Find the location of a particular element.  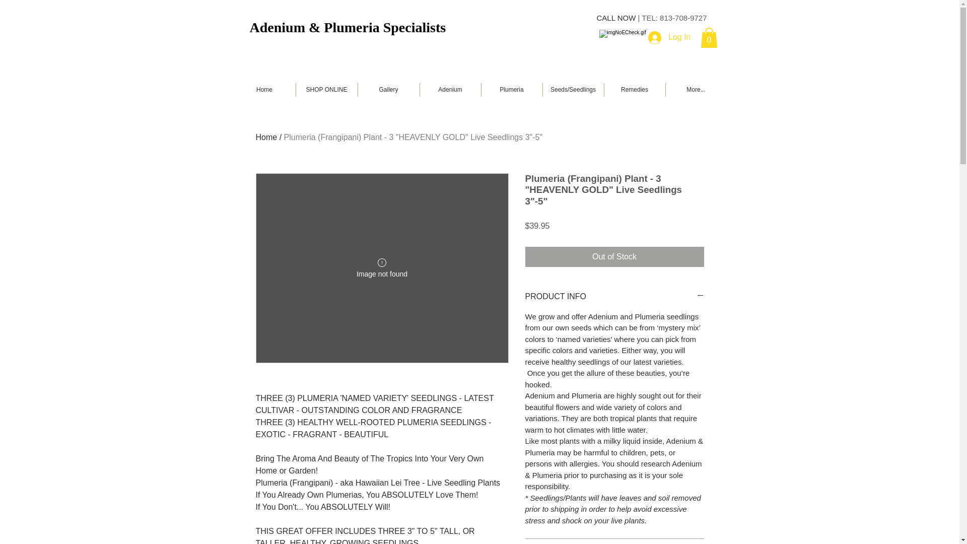

Out of Stock is located at coordinates (614, 257).